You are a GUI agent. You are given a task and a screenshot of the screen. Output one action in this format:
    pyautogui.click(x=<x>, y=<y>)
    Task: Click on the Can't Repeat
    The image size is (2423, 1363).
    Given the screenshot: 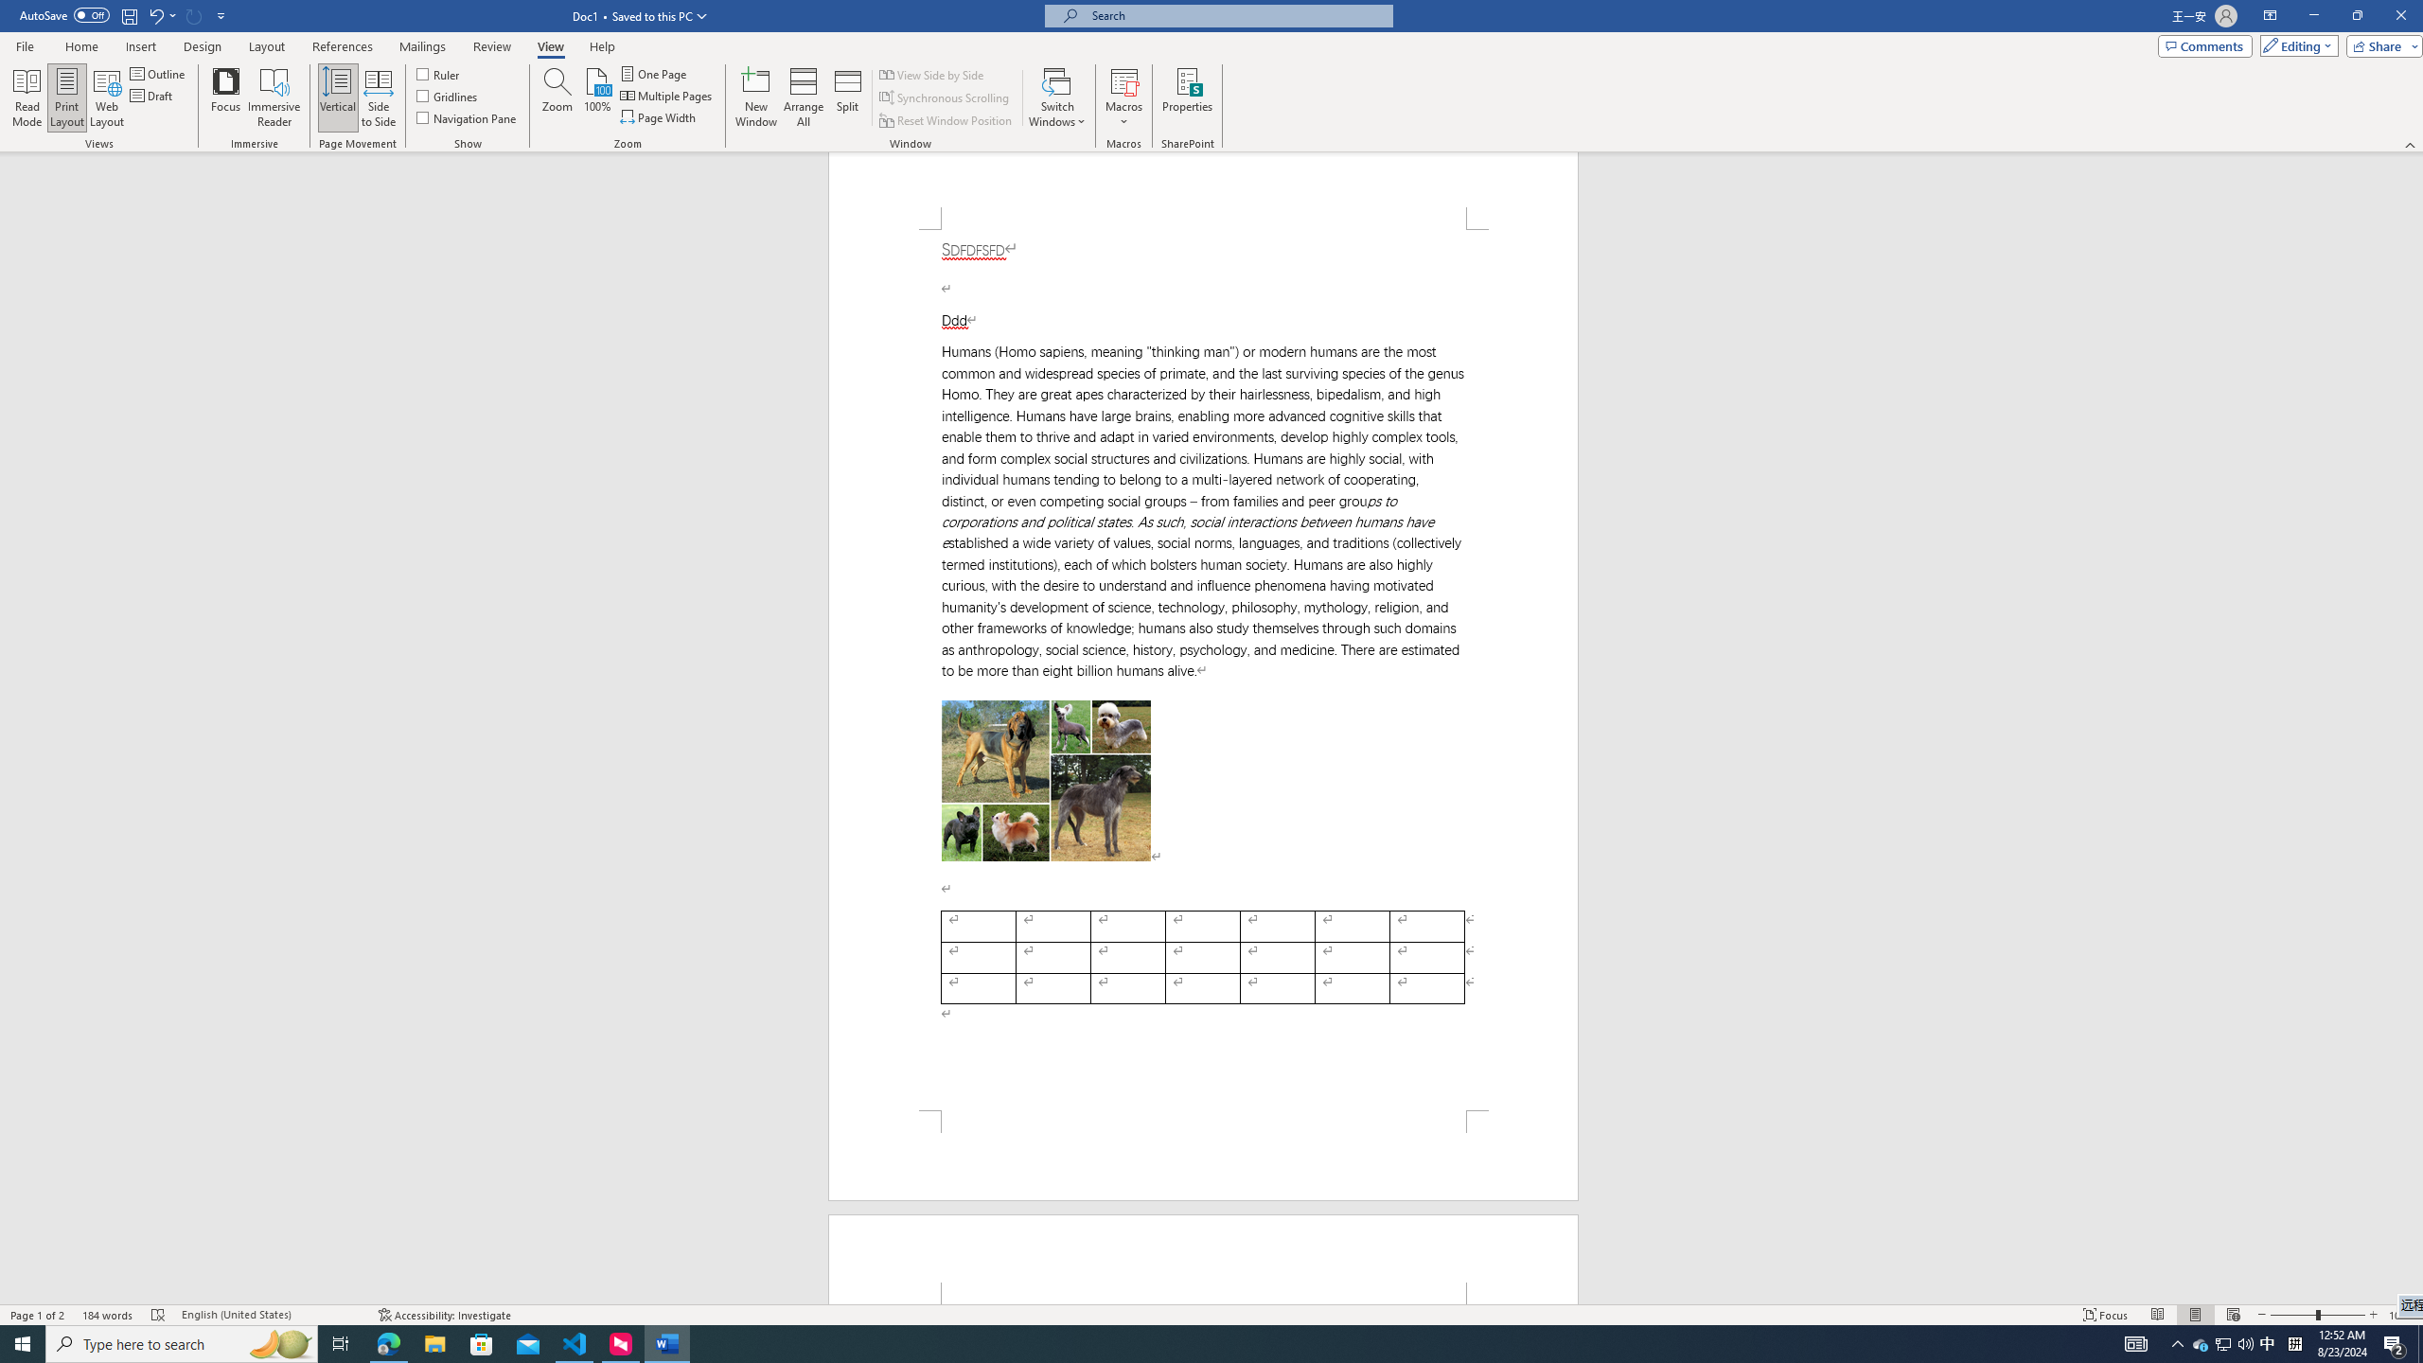 What is the action you would take?
    pyautogui.click(x=195, y=15)
    